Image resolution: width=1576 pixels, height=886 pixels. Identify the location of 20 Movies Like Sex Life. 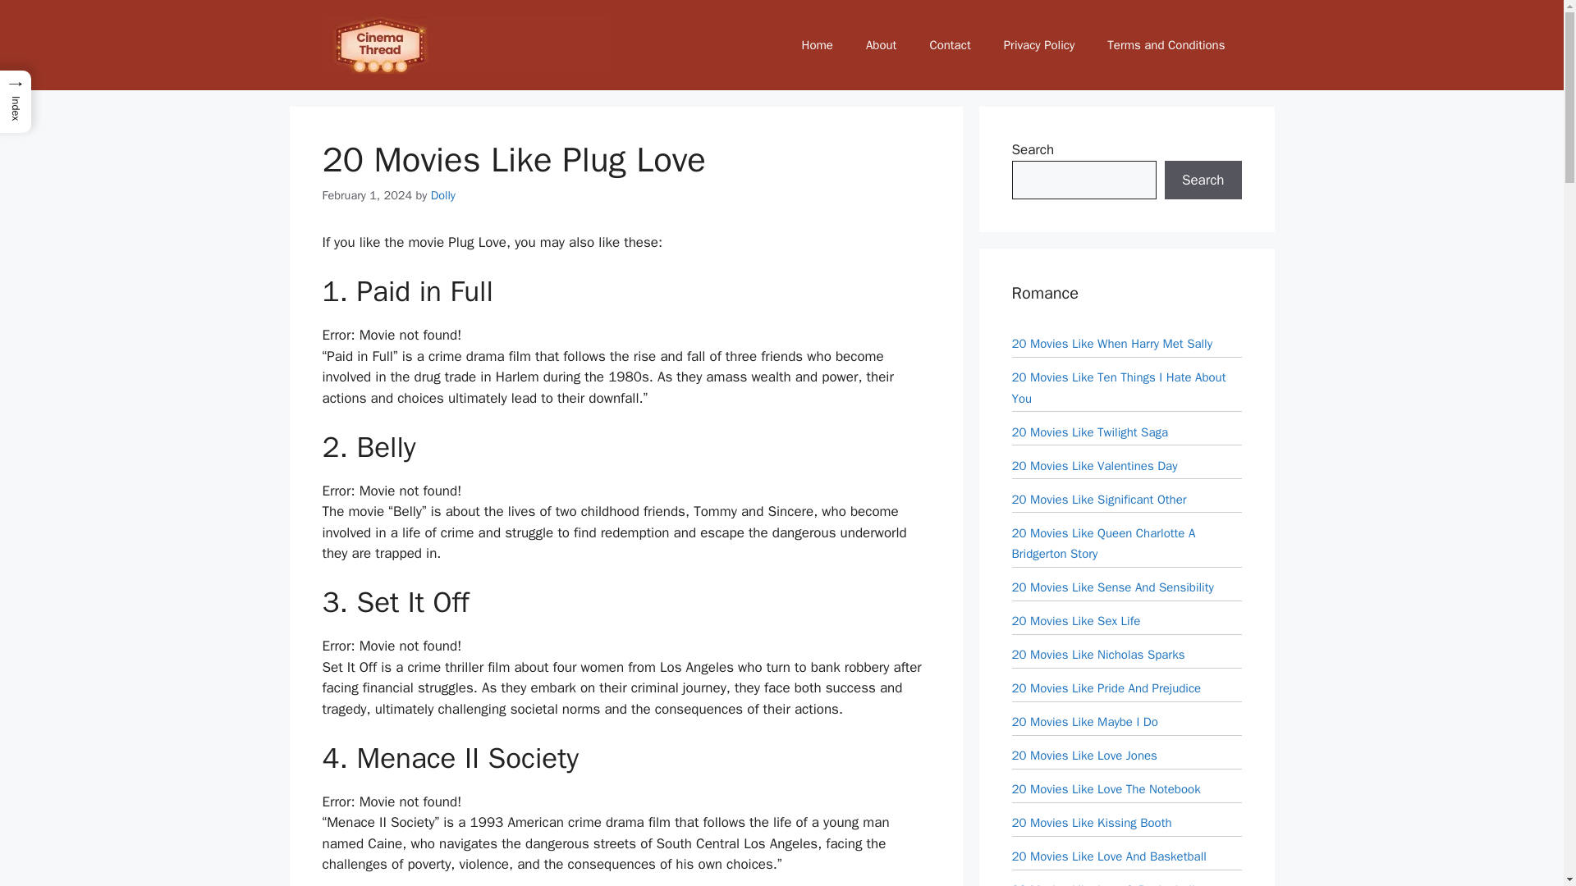
(1075, 620).